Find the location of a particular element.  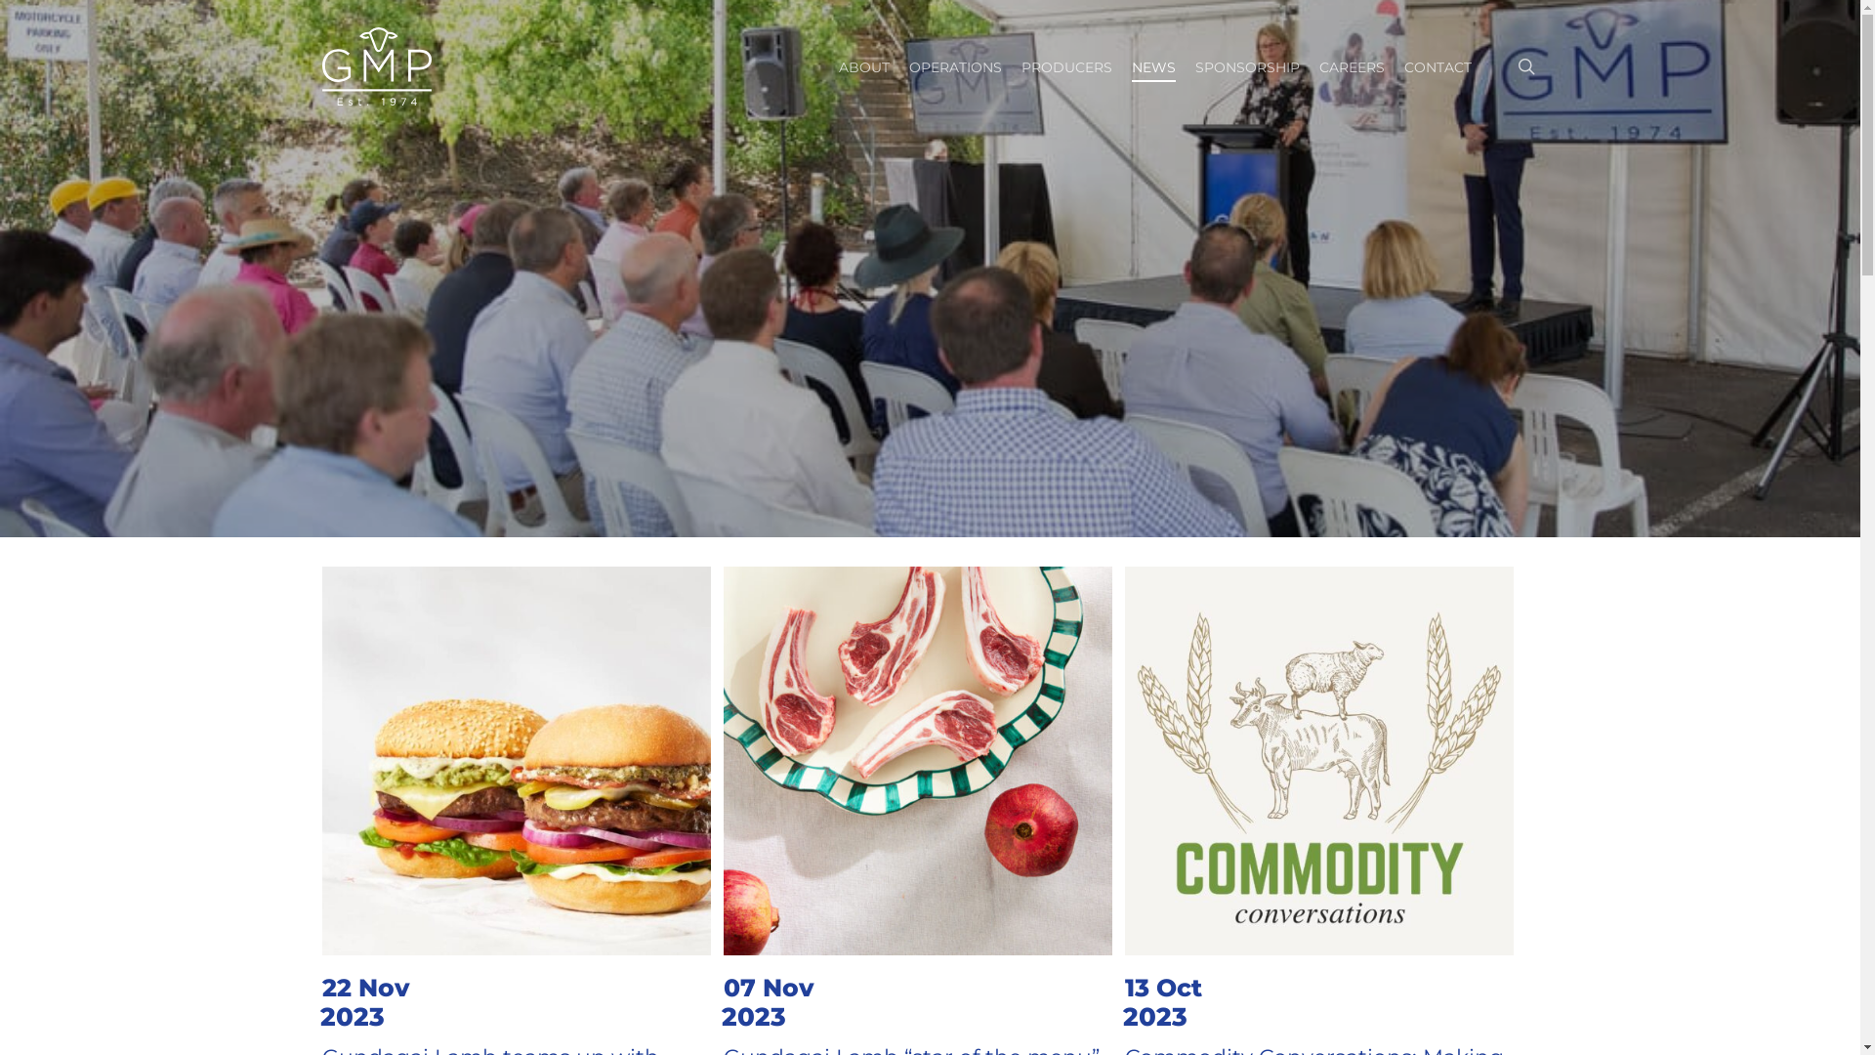

CAREERS is located at coordinates (1352, 67).